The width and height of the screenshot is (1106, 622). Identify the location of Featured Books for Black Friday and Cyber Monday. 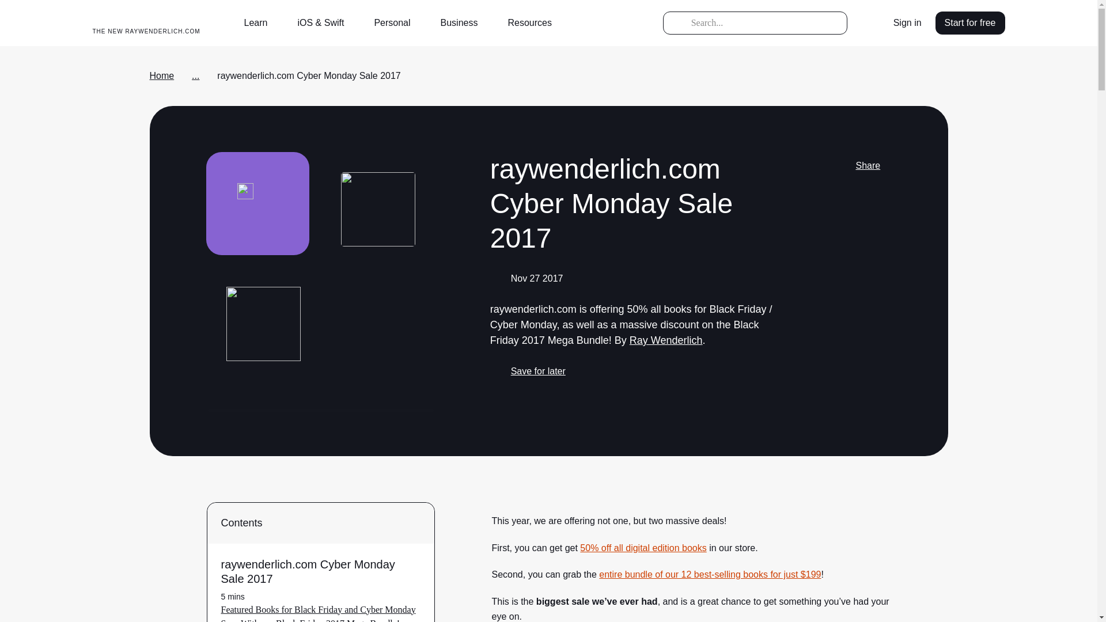
(318, 609).